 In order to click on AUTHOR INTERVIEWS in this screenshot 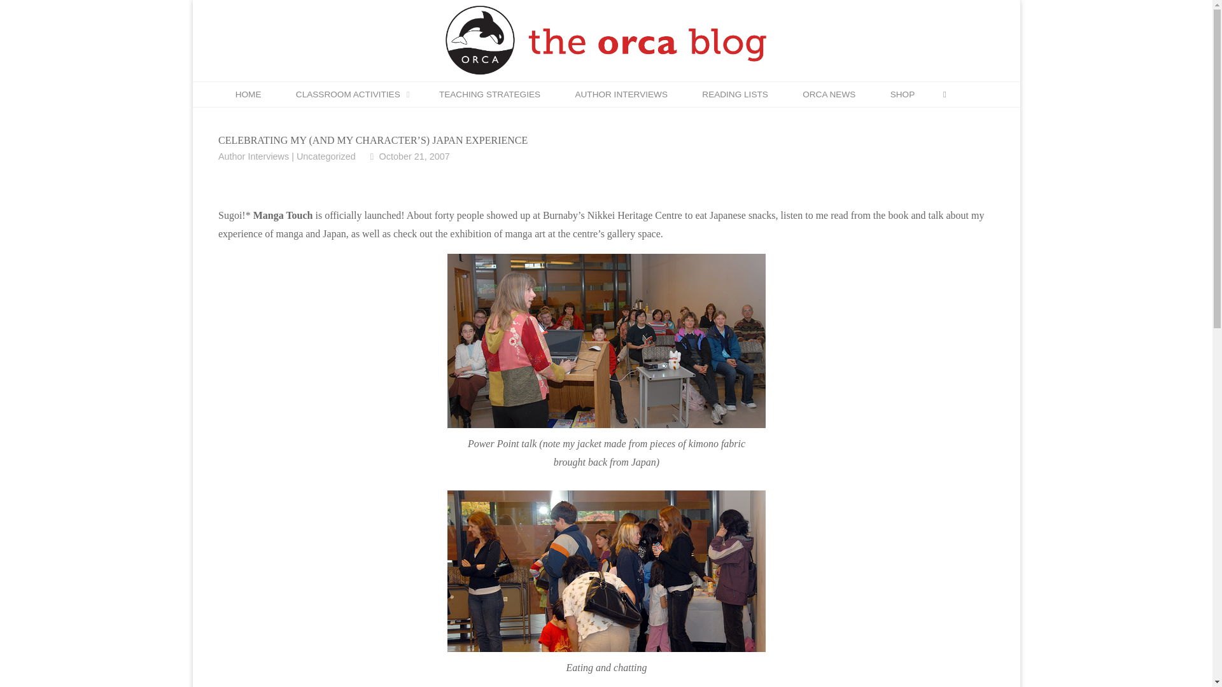, I will do `click(621, 94)`.